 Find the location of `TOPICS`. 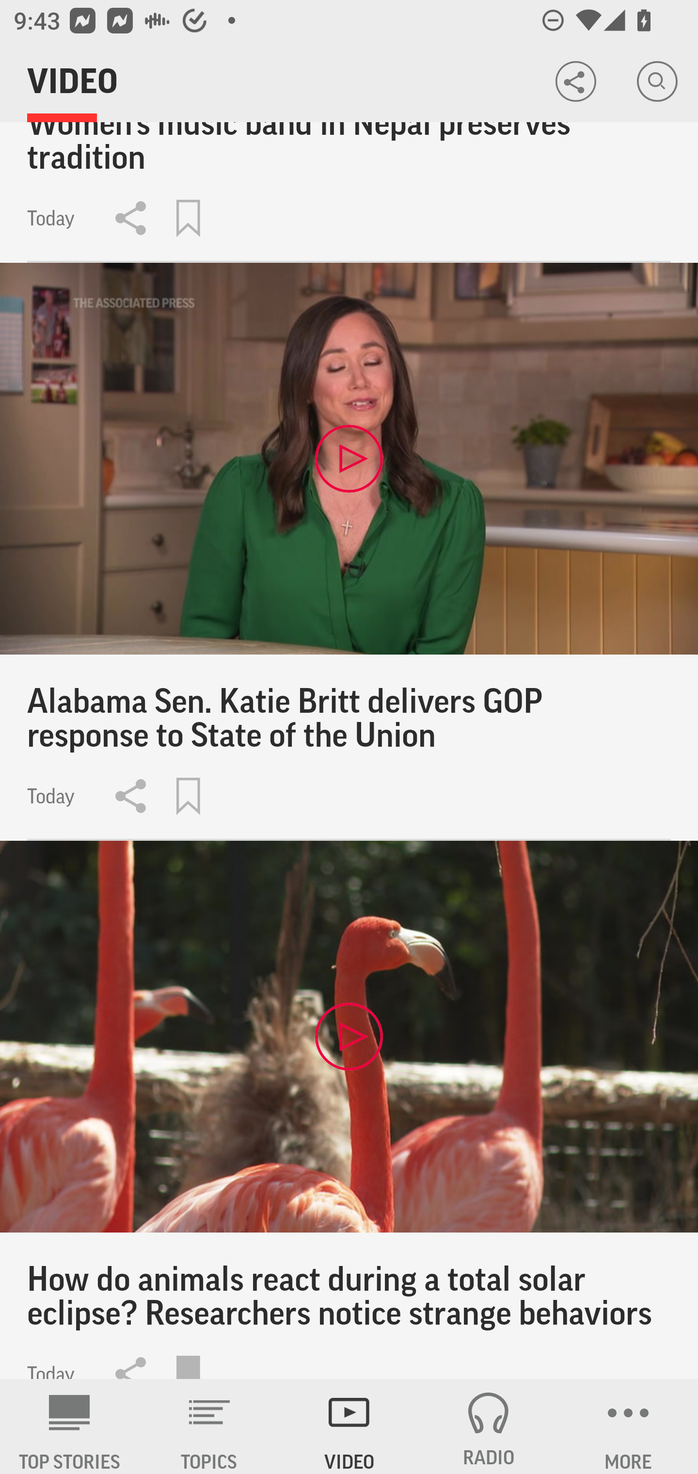

TOPICS is located at coordinates (209, 1426).